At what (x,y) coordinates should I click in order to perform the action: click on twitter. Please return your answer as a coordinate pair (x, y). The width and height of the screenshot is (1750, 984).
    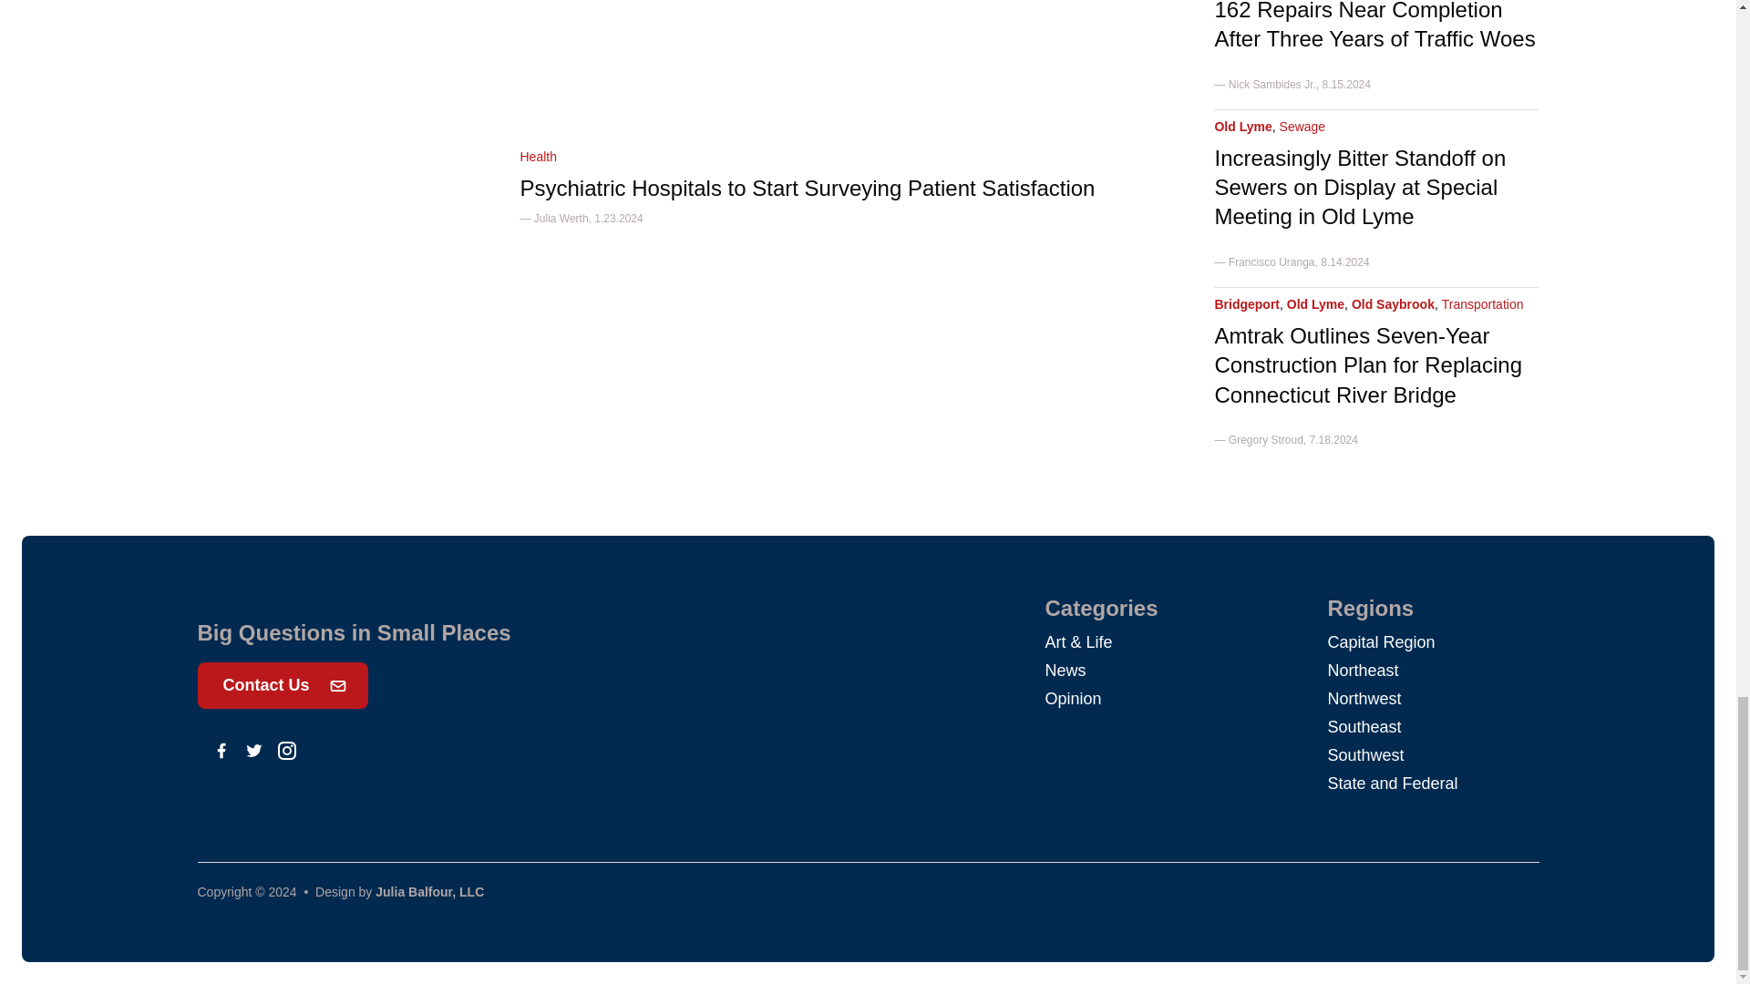
    Looking at the image, I should click on (253, 751).